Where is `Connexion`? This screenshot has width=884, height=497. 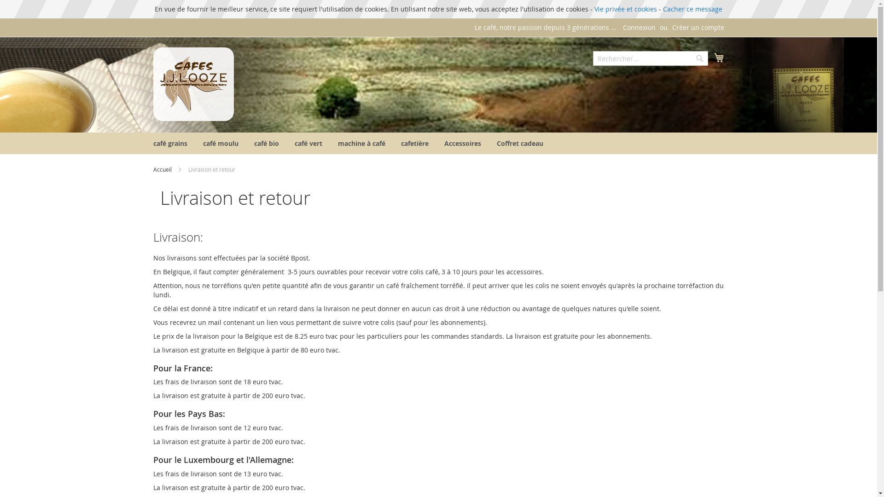 Connexion is located at coordinates (639, 28).